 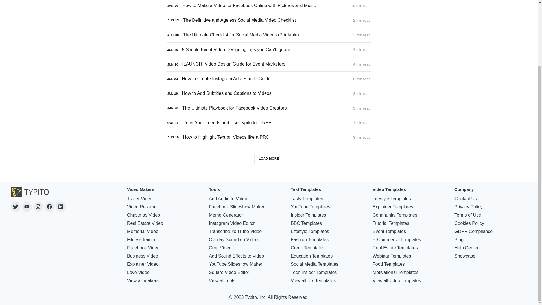 I want to click on Love Video, so click(x=138, y=272).